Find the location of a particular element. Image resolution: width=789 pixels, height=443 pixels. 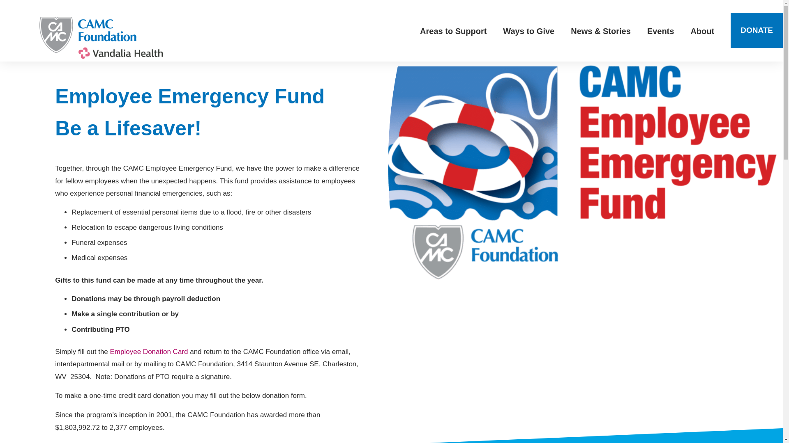

Events is located at coordinates (661, 30).